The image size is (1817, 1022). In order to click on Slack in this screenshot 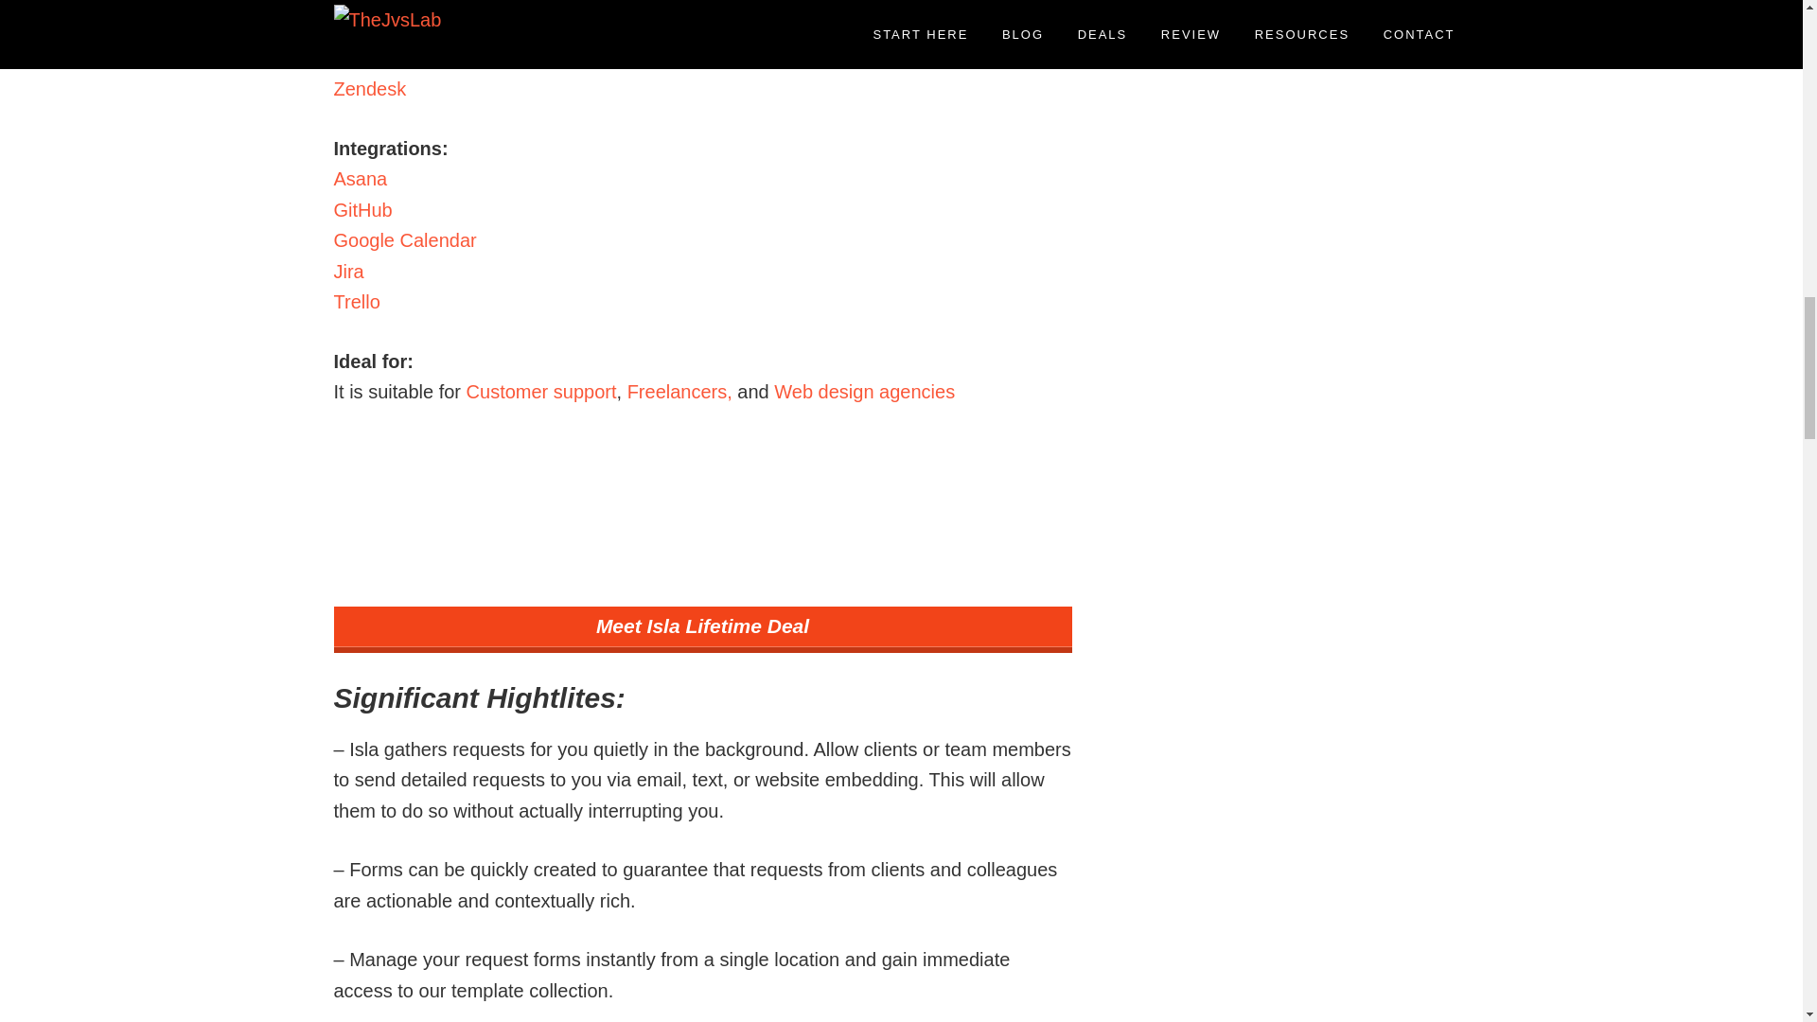, I will do `click(356, 59)`.